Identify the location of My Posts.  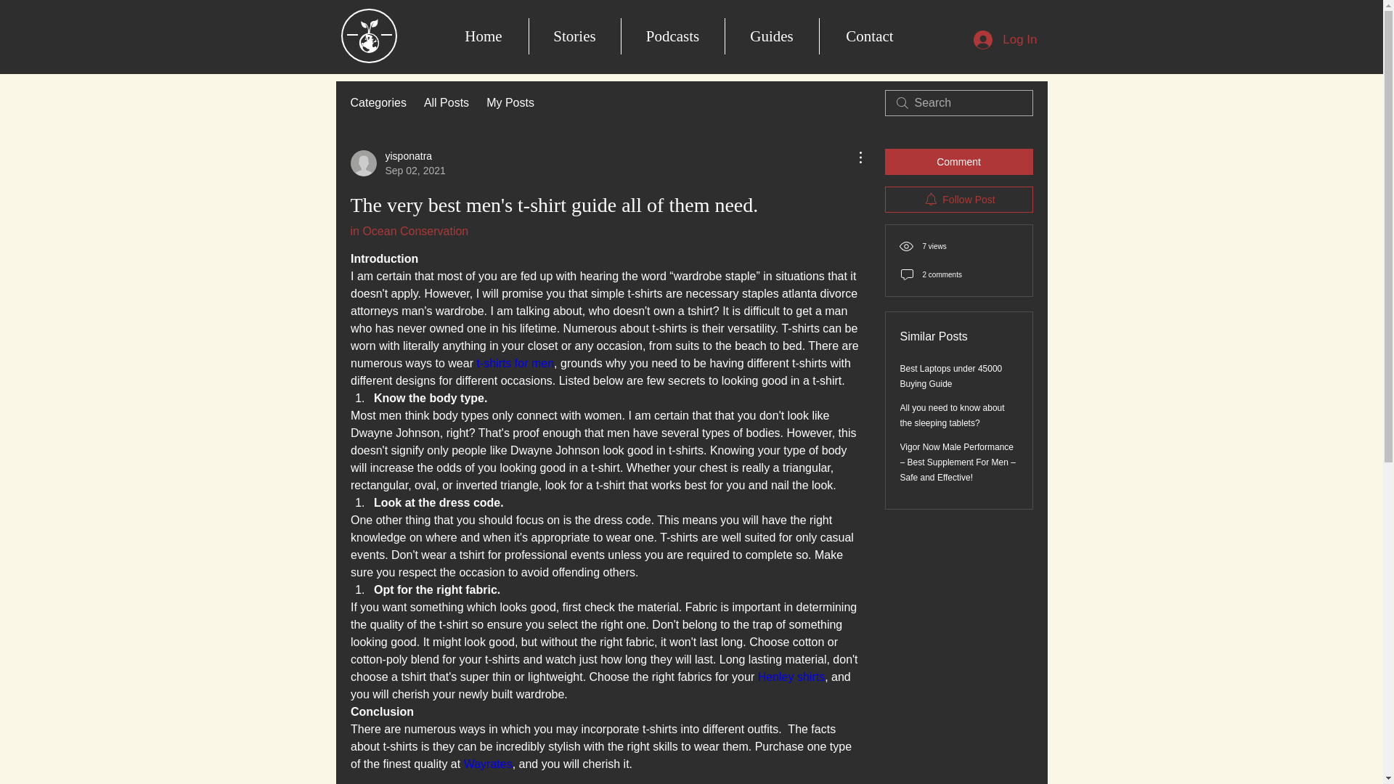
(958, 199).